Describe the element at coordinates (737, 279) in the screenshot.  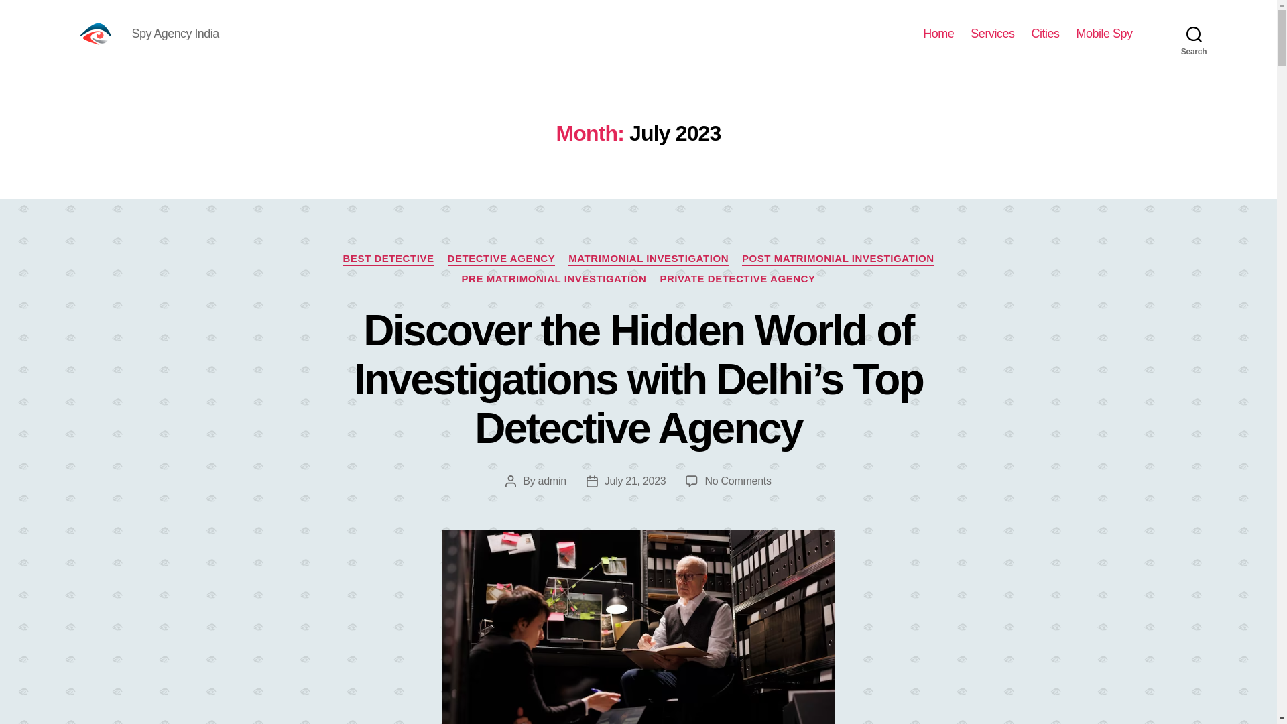
I see `PRIVATE DETECTIVE AGENCY` at that location.